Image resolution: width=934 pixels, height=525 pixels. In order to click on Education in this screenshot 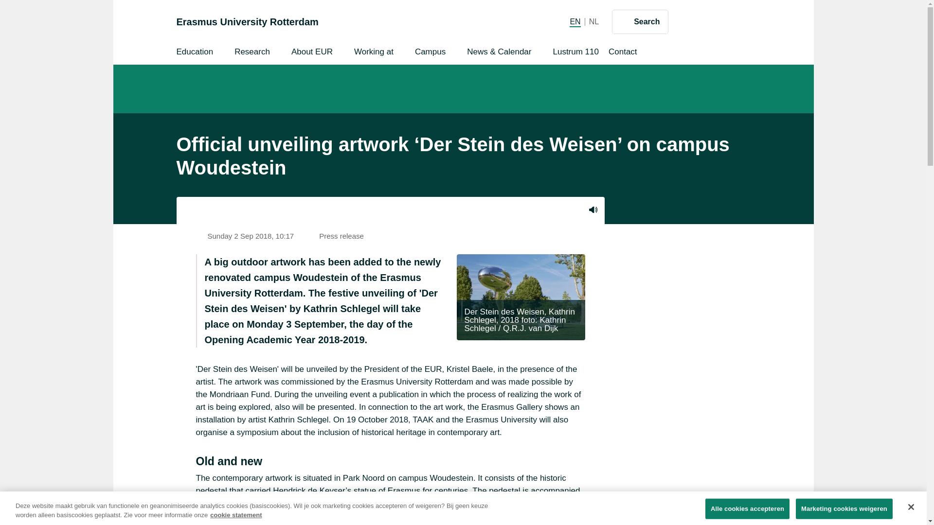, I will do `click(593, 210)`.